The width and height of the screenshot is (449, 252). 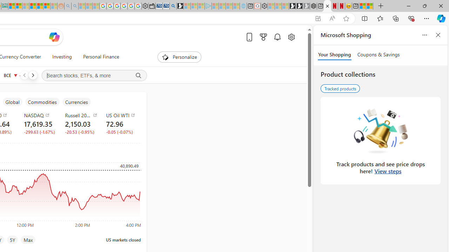 What do you see at coordinates (33, 6) in the screenshot?
I see `Expert Portfolios` at bounding box center [33, 6].